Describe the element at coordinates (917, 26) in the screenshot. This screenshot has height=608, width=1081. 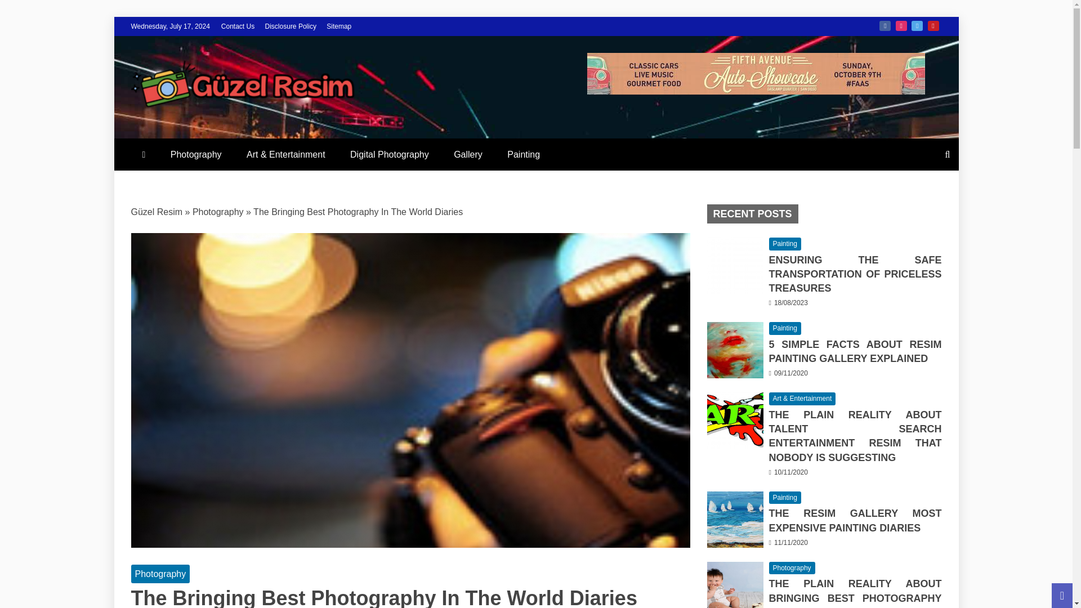
I see `Twitter` at that location.